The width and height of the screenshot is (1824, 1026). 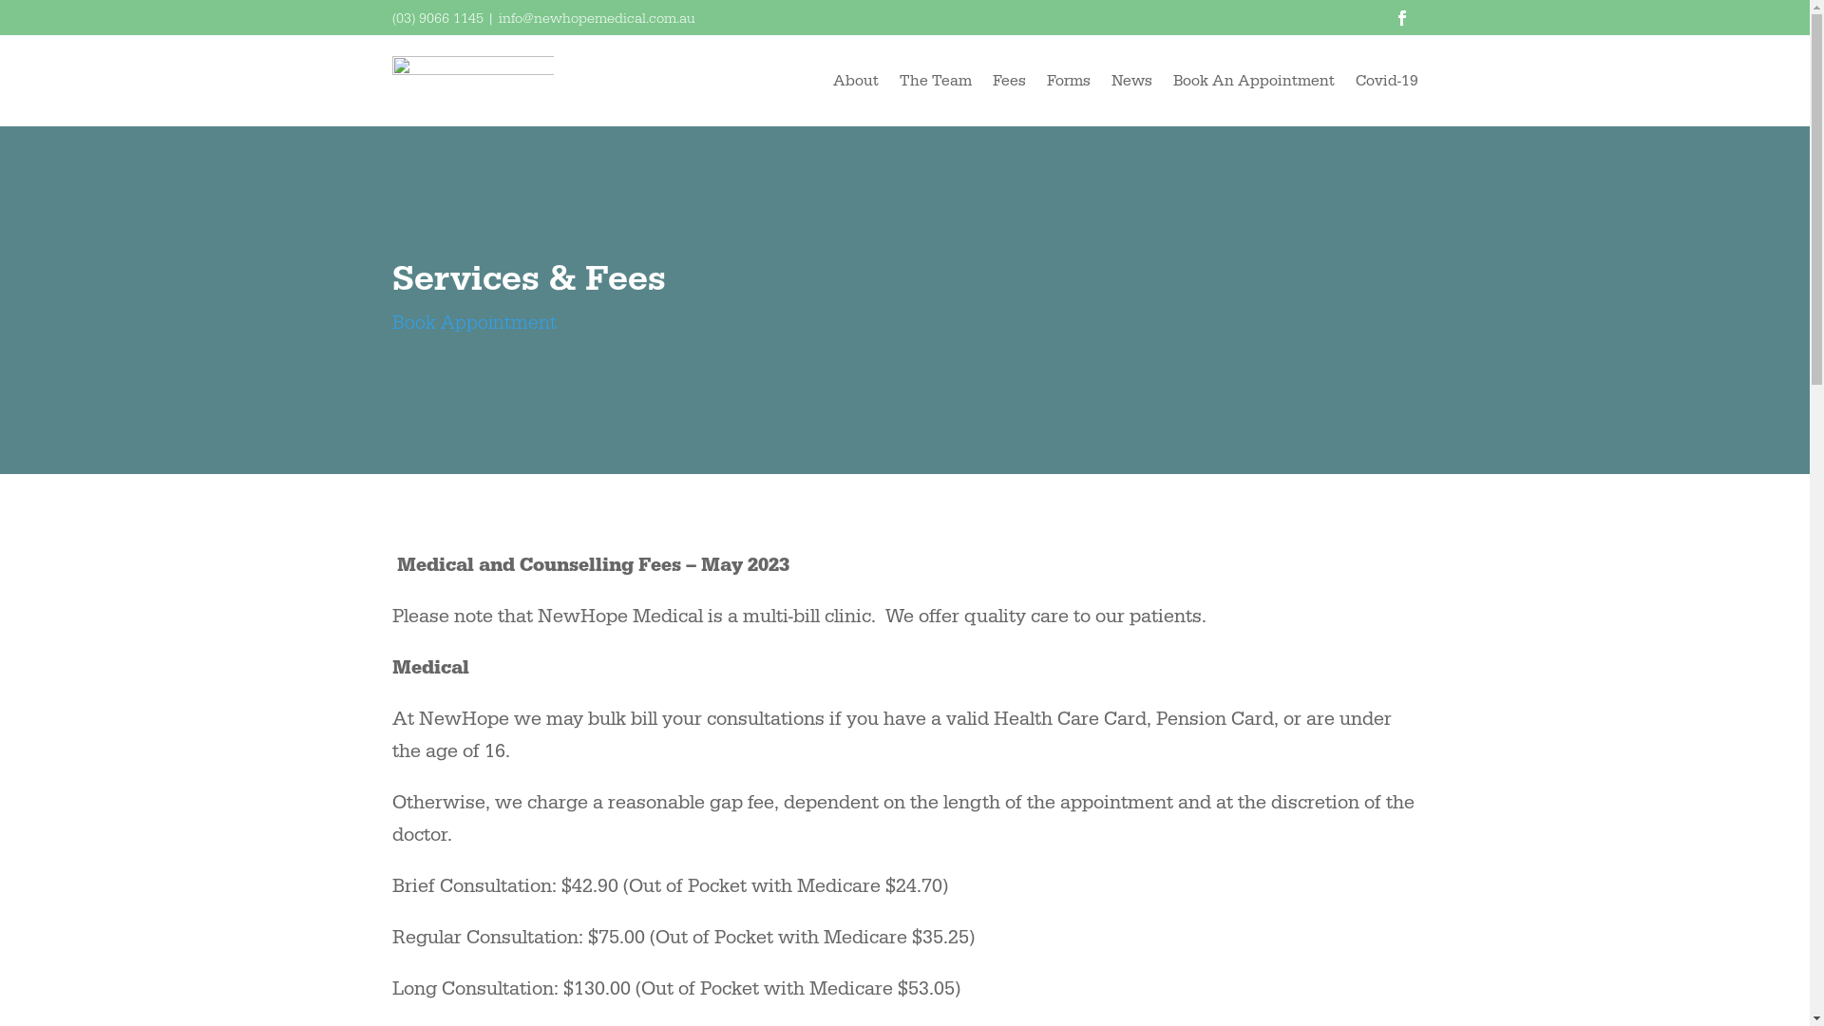 What do you see at coordinates (855, 81) in the screenshot?
I see `About` at bounding box center [855, 81].